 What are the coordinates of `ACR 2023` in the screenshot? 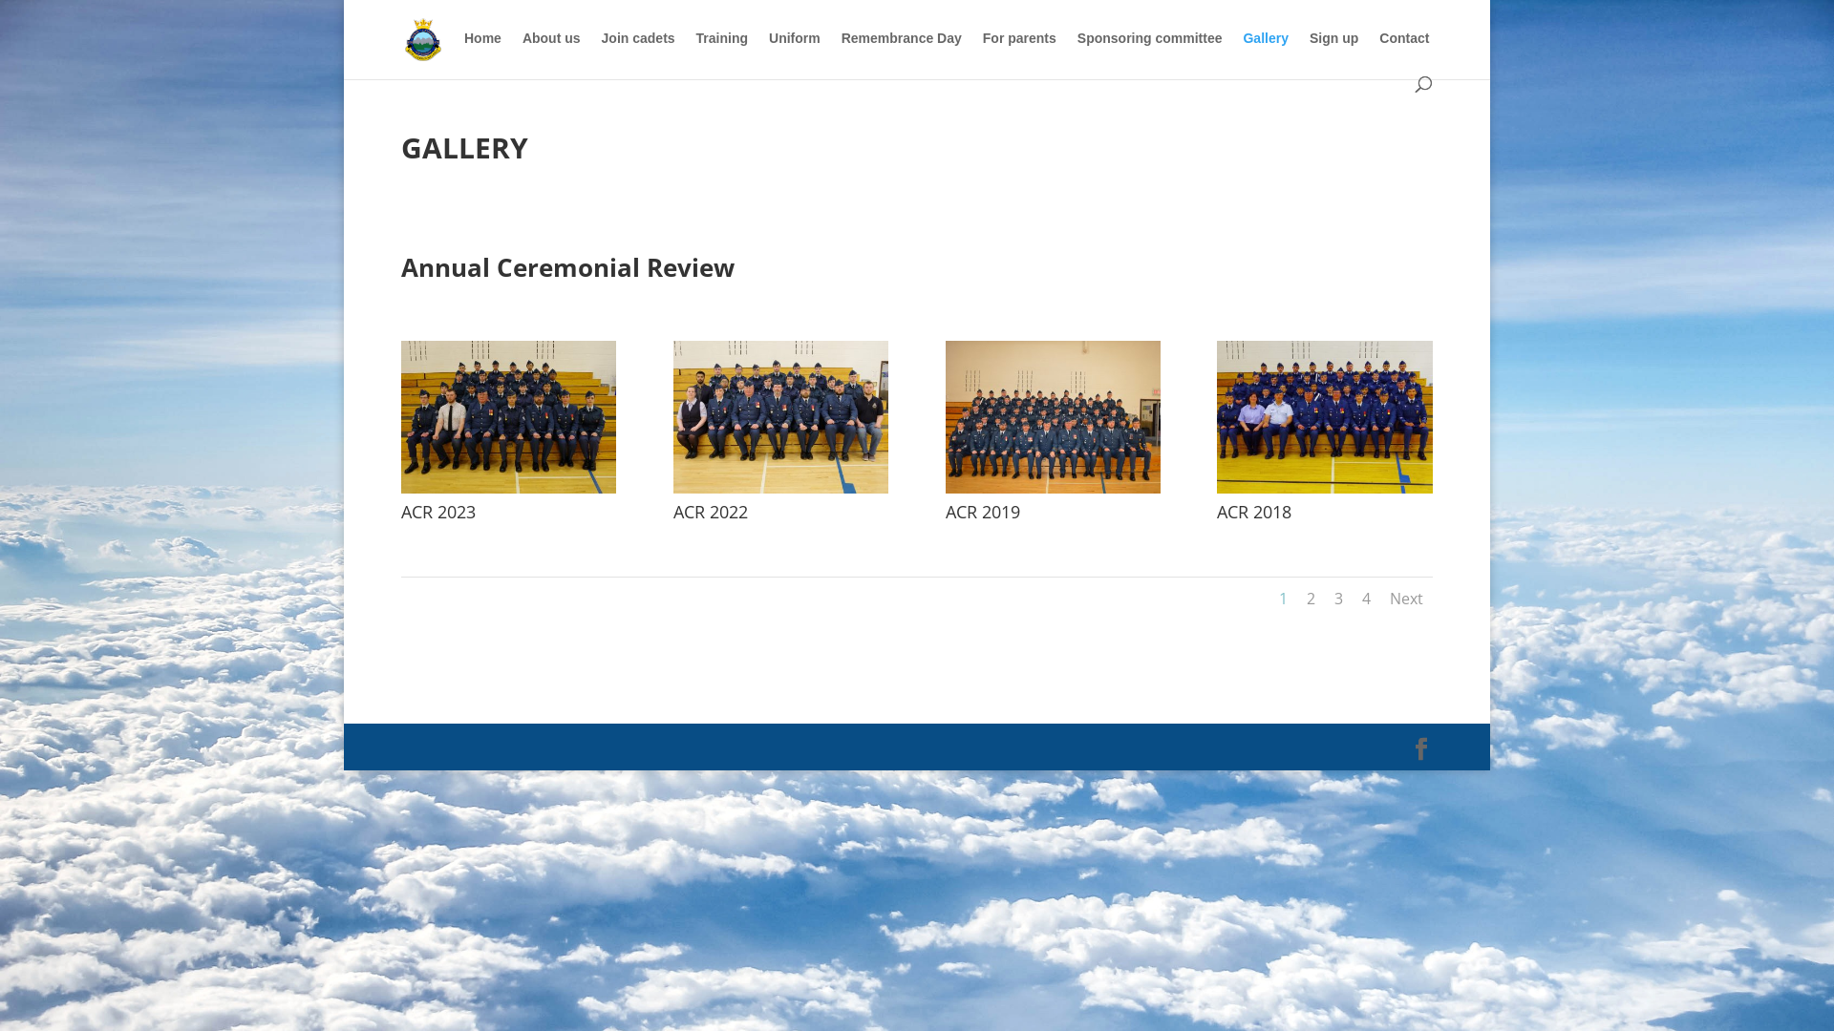 It's located at (508, 489).